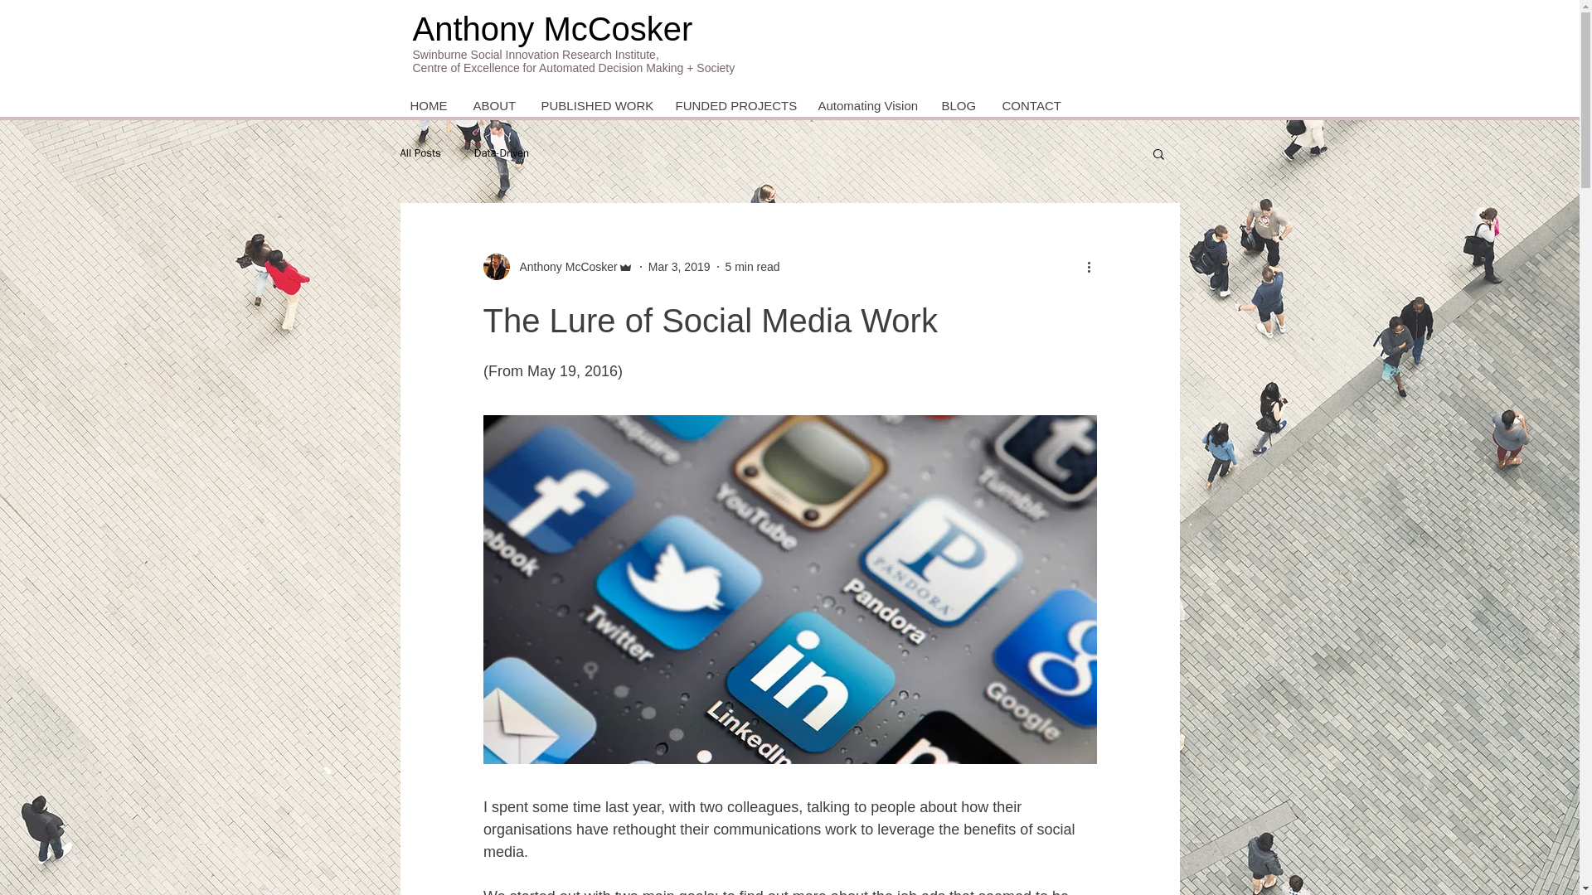 The width and height of the screenshot is (1592, 895). What do you see at coordinates (420, 153) in the screenshot?
I see `All Posts` at bounding box center [420, 153].